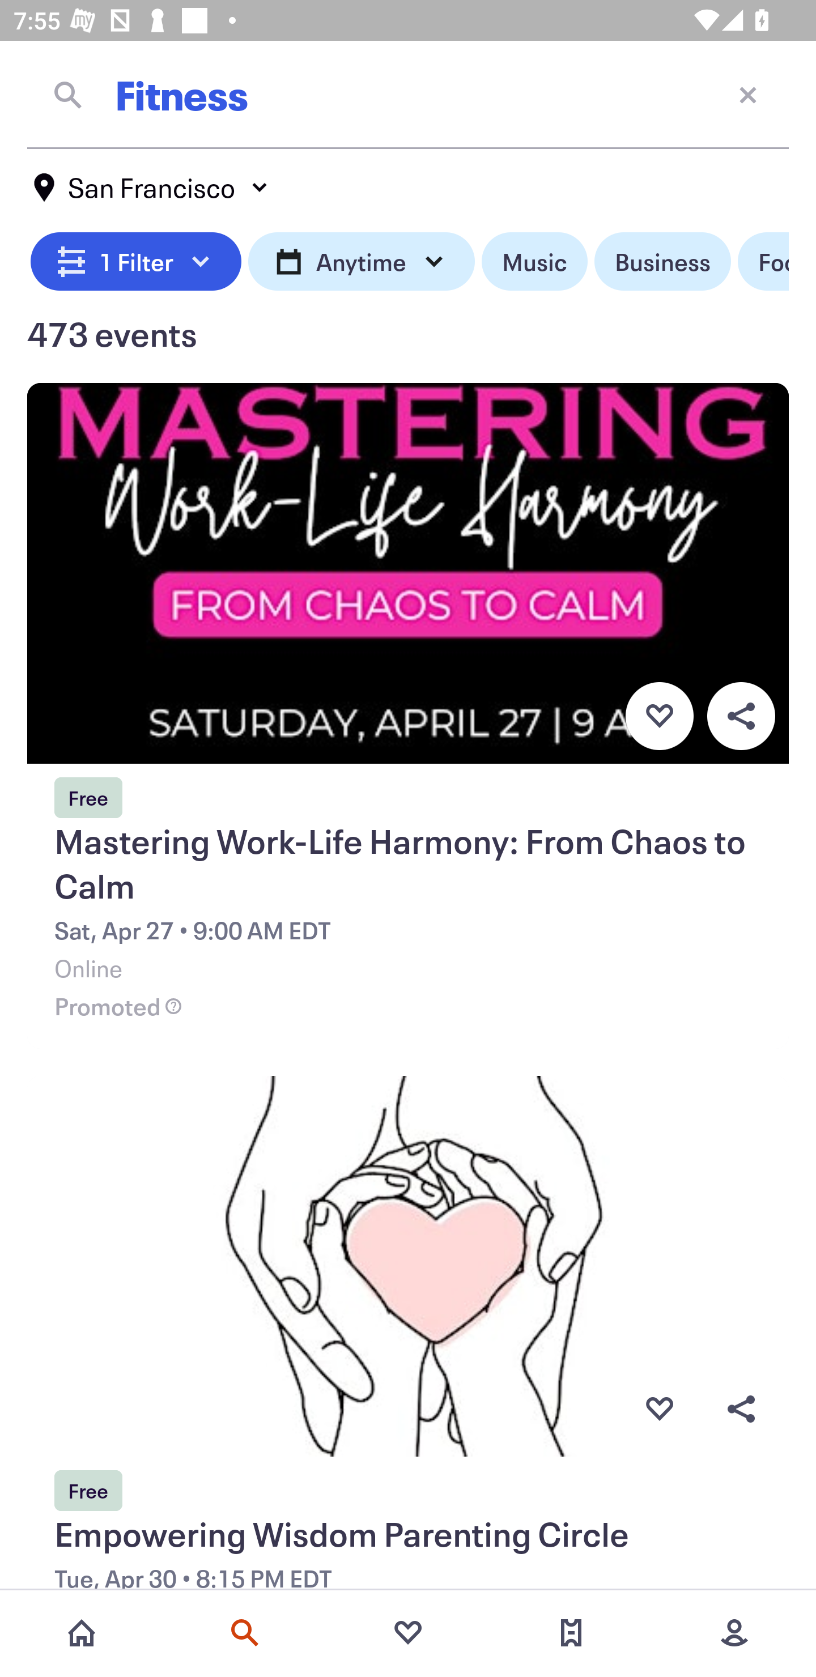  What do you see at coordinates (136, 262) in the screenshot?
I see `1 Filter` at bounding box center [136, 262].